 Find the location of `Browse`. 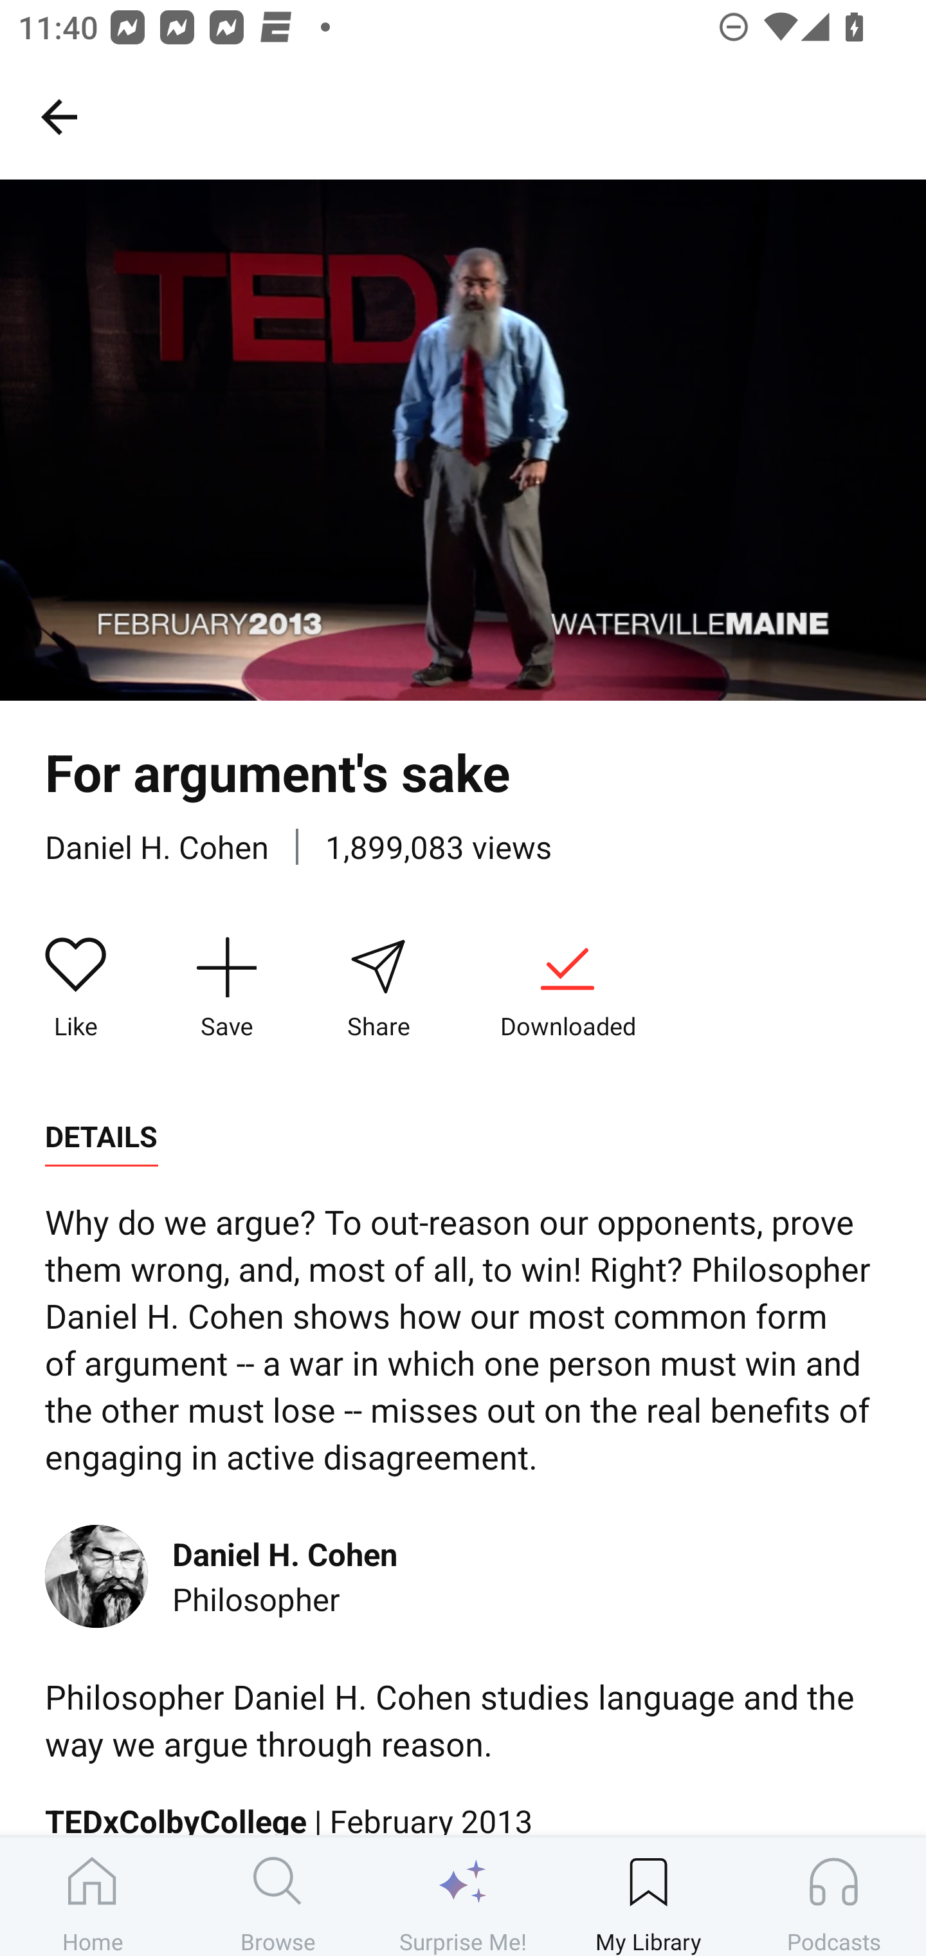

Browse is located at coordinates (278, 1896).